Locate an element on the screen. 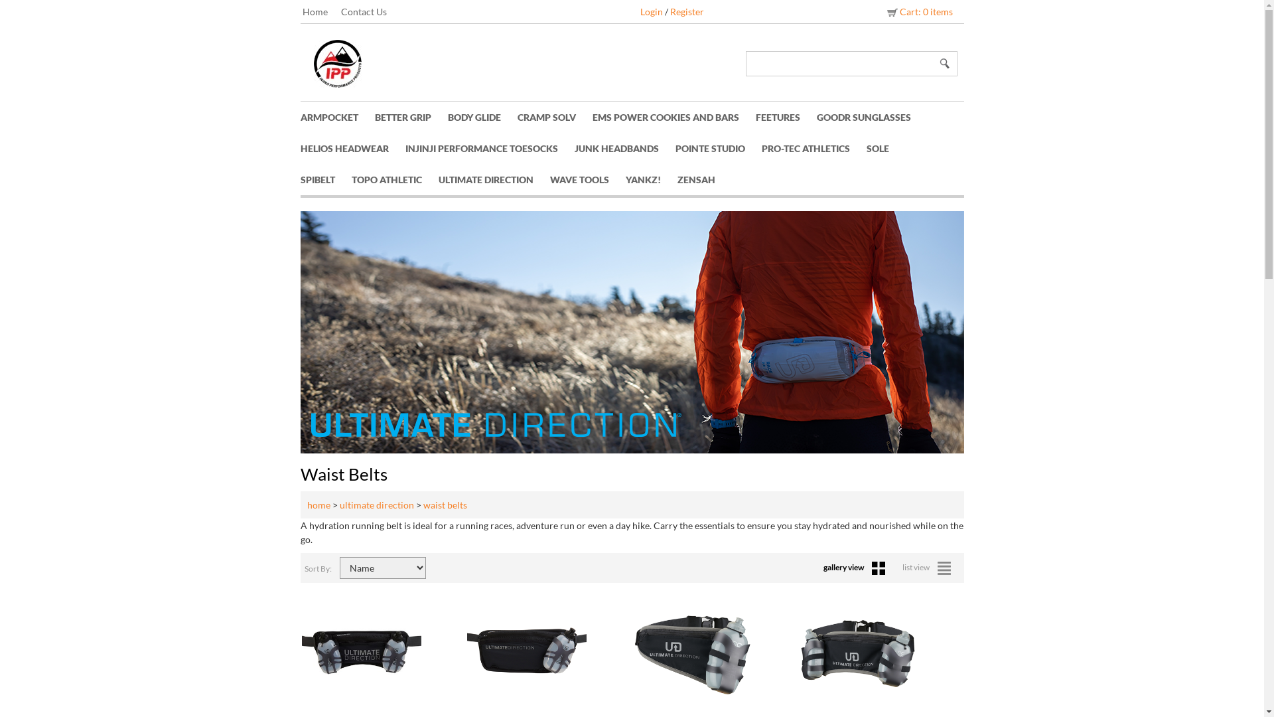 The height and width of the screenshot is (717, 1274). ULTIMATE DIRECTION is located at coordinates (494, 179).